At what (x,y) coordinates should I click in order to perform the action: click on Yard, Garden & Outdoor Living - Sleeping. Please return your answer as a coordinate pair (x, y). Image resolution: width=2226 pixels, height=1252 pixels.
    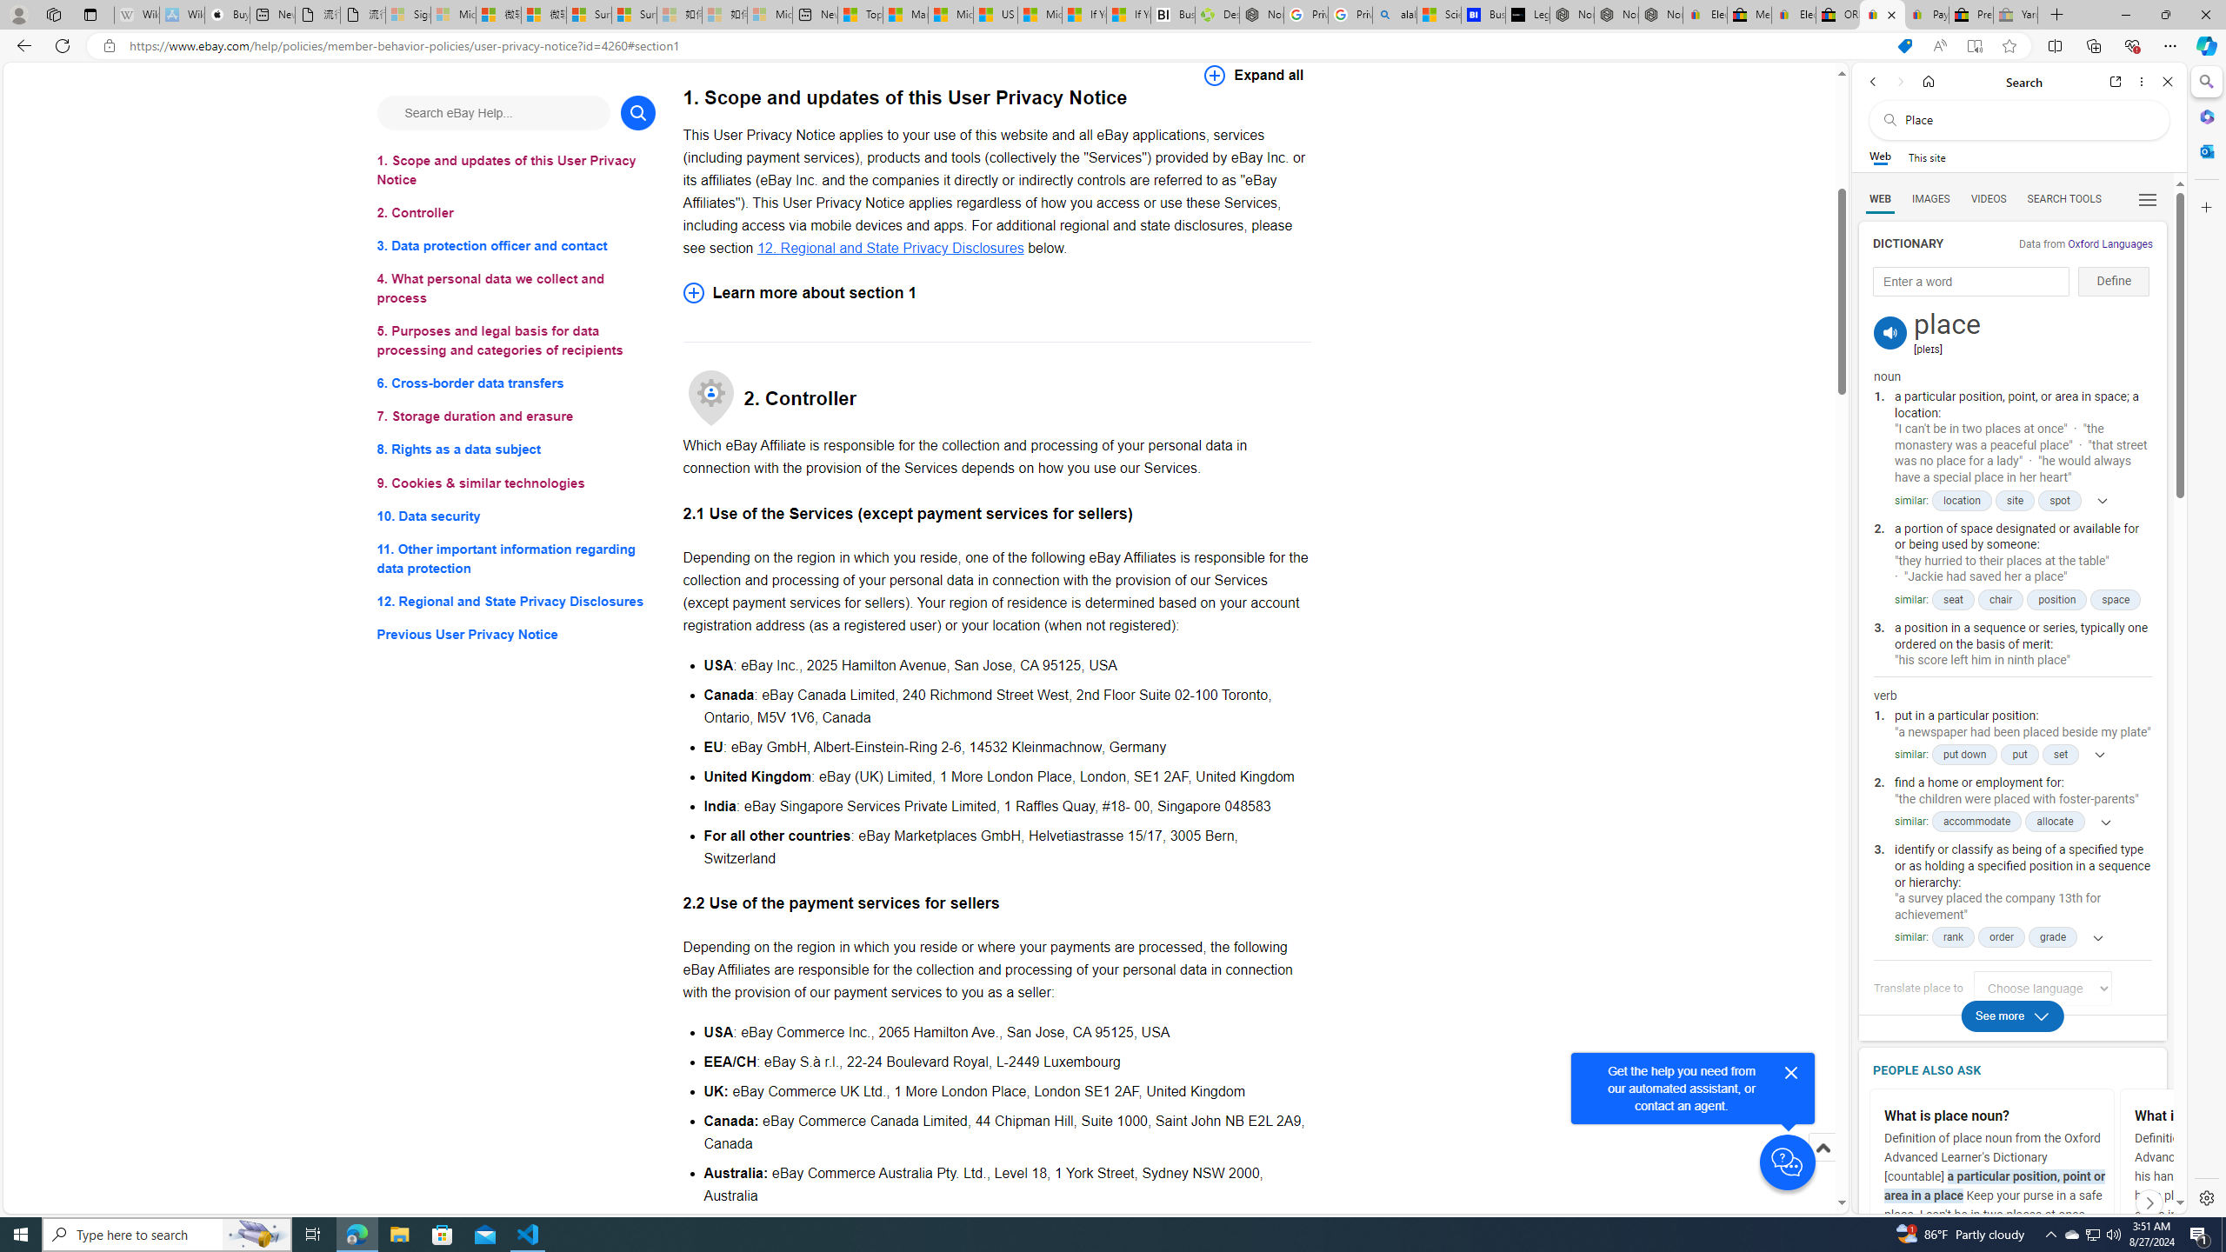
    Looking at the image, I should click on (2016, 15).